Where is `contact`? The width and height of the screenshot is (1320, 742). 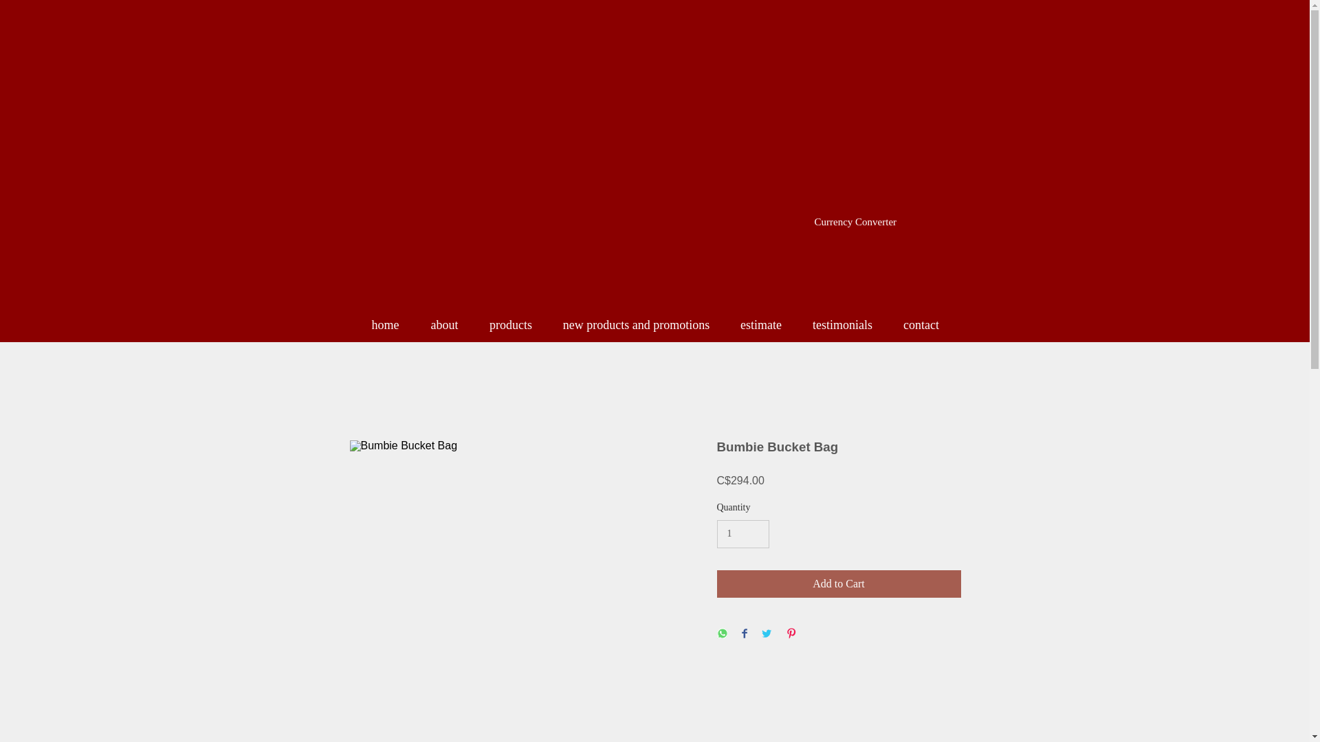
contact is located at coordinates (921, 325).